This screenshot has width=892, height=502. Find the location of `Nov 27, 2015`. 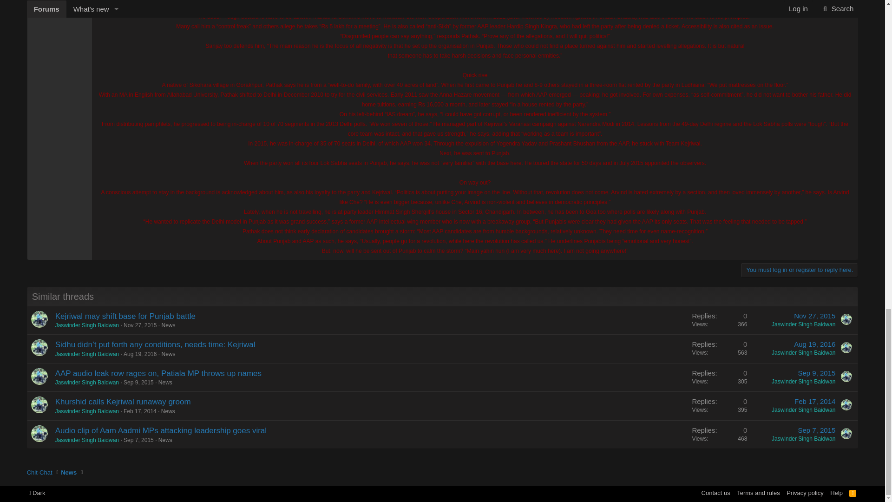

Nov 27, 2015 is located at coordinates (814, 315).